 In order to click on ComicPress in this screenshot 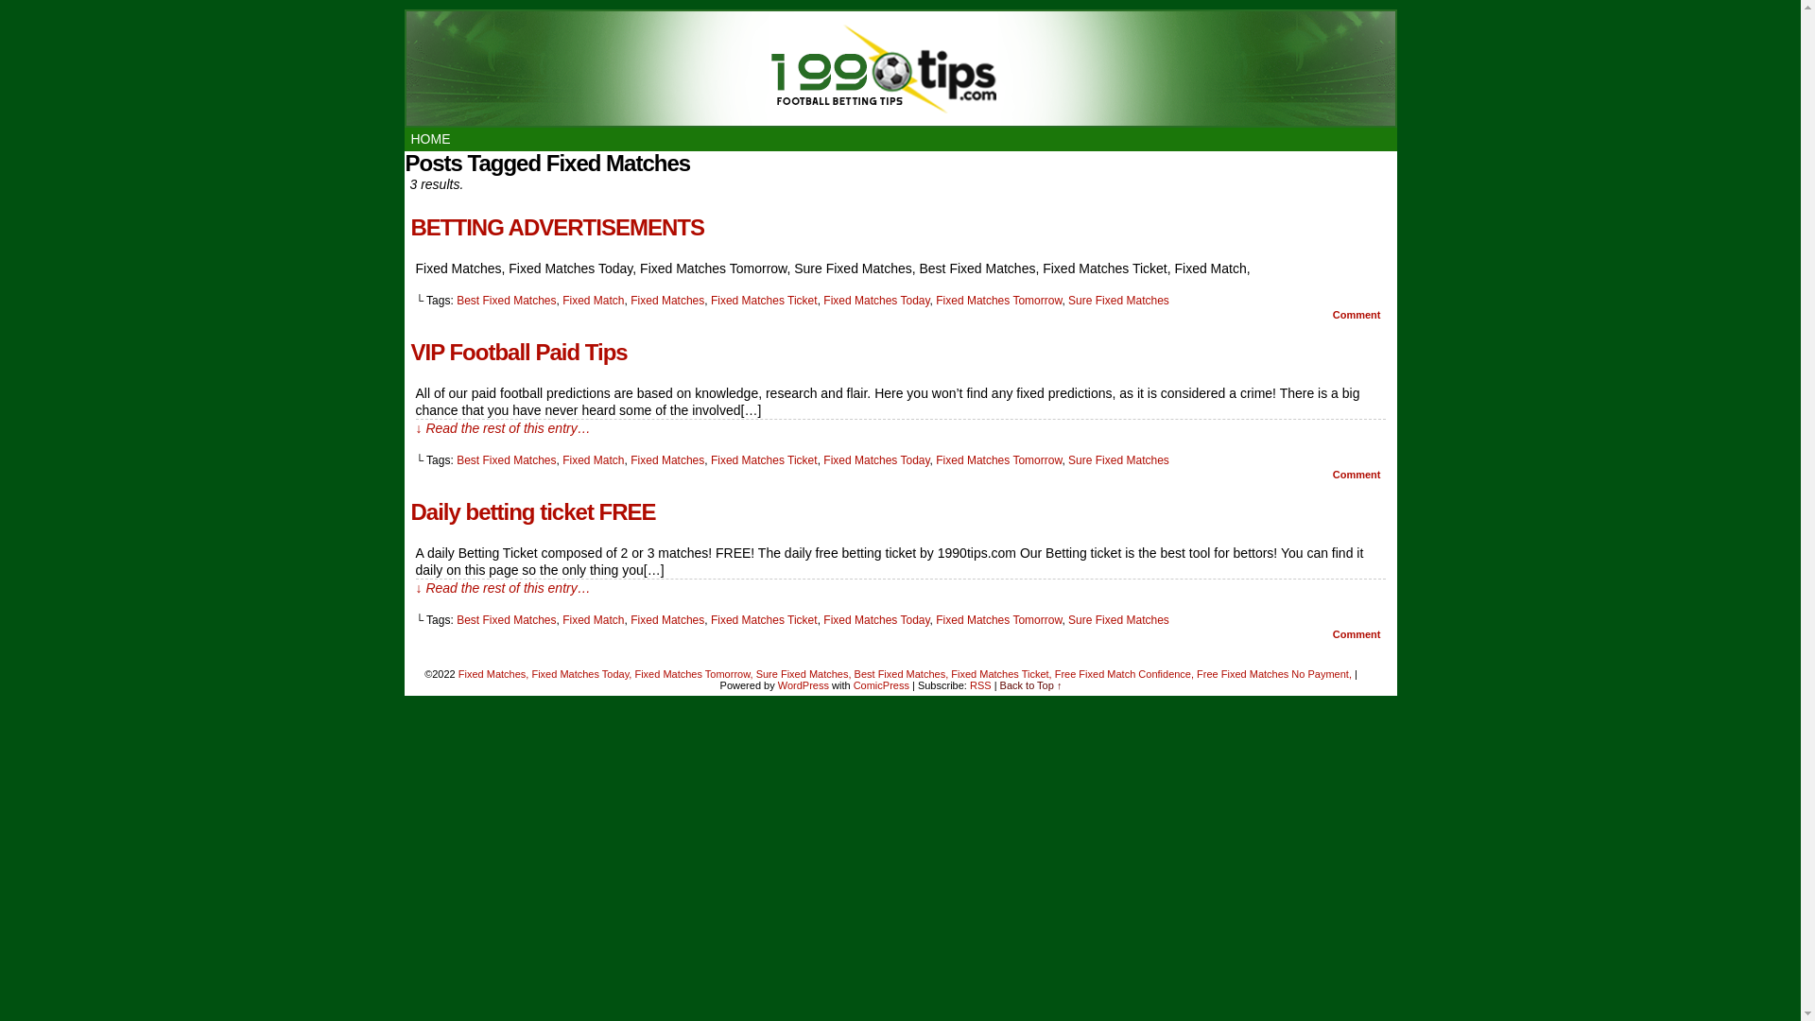, I will do `click(881, 685)`.